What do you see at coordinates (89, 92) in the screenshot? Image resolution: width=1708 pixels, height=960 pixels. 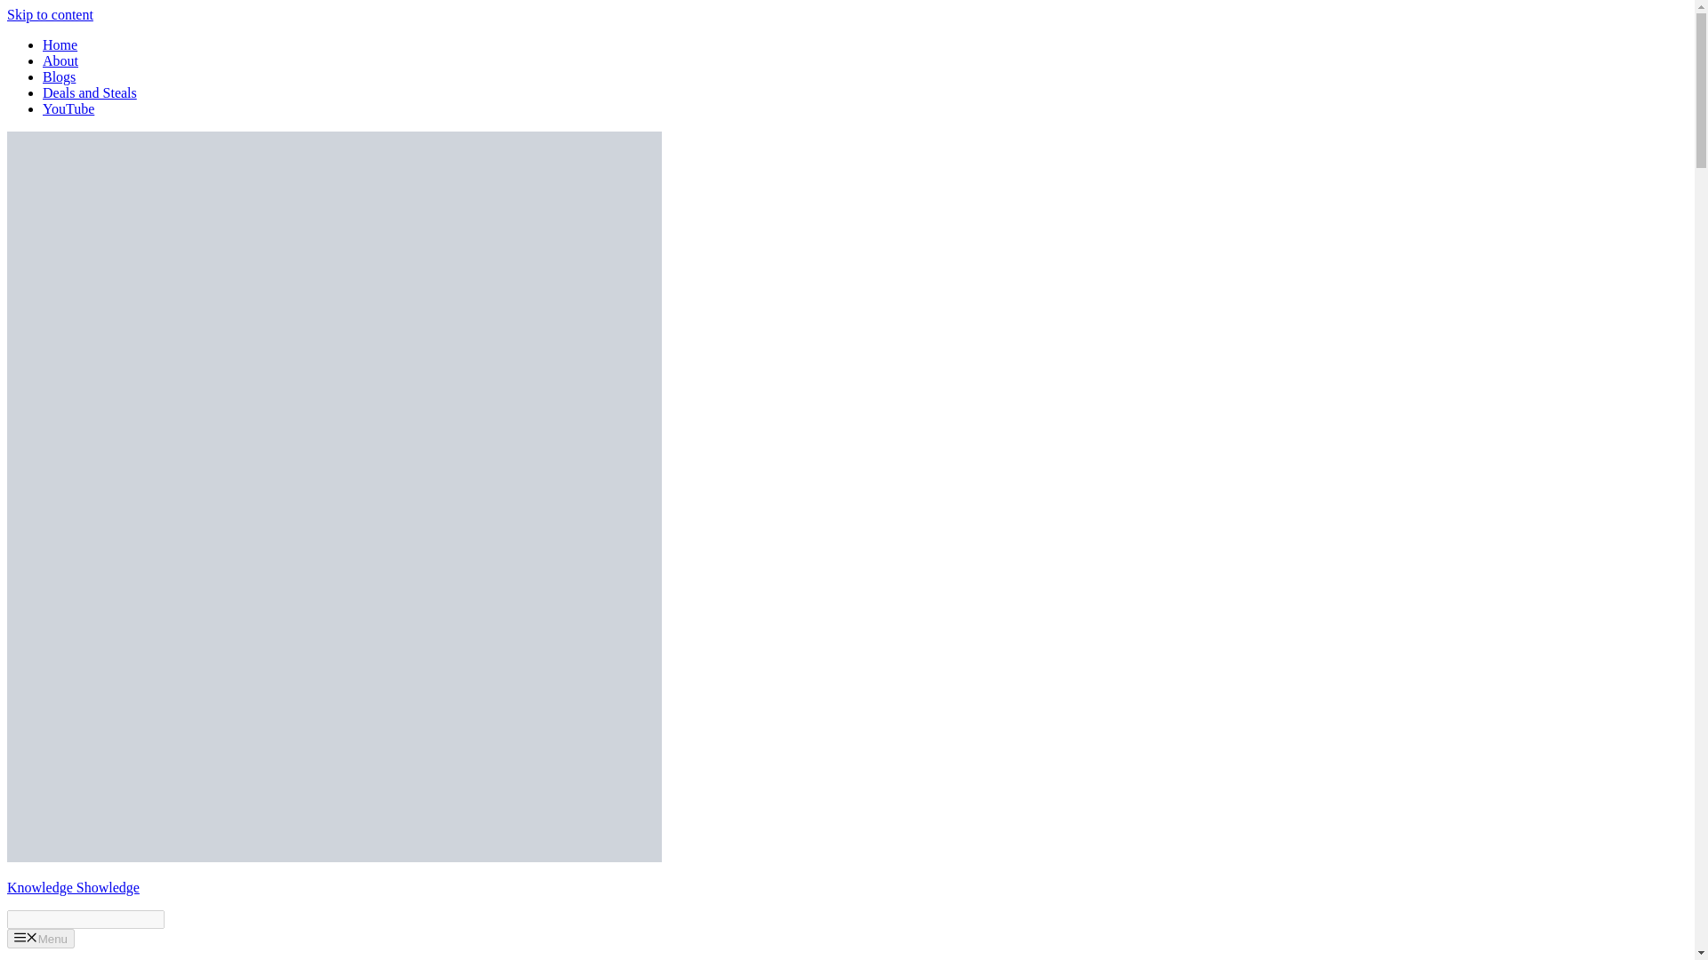 I see `Deals and Steals` at bounding box center [89, 92].